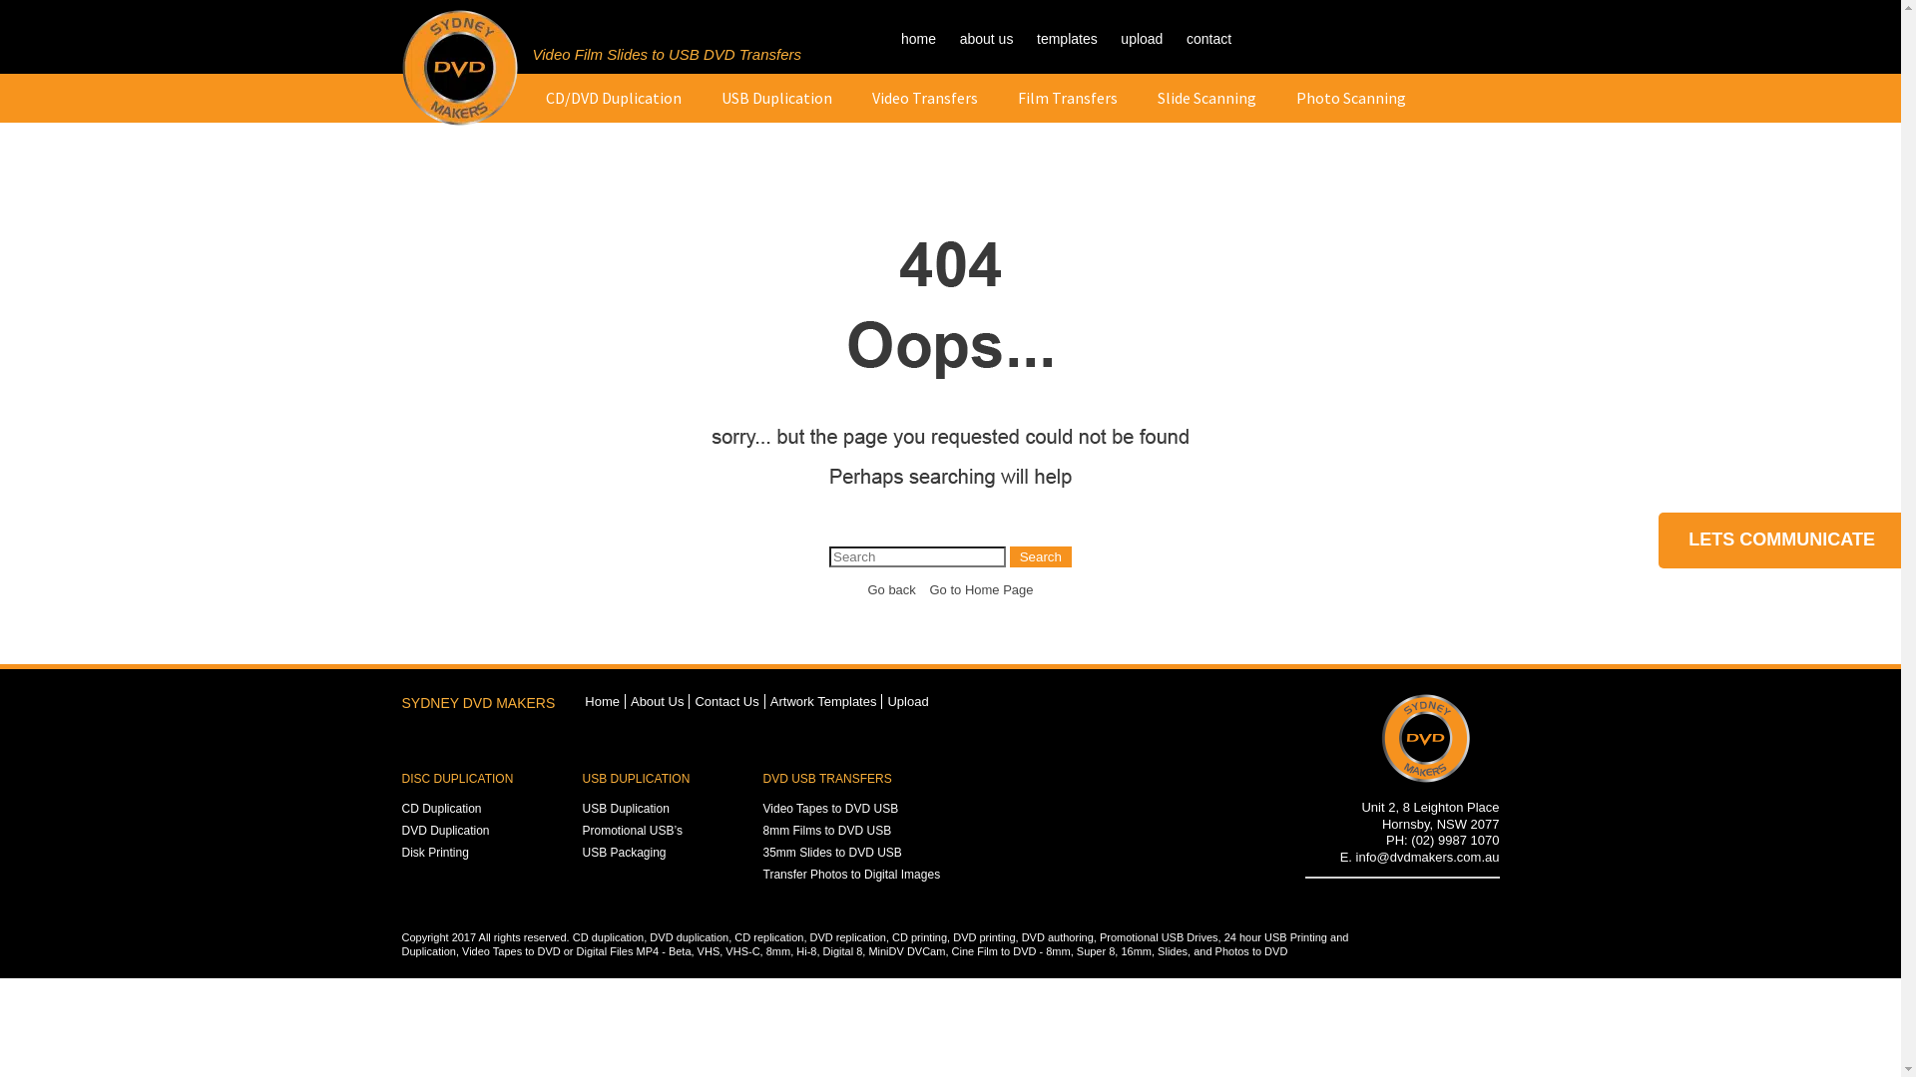  Describe the element at coordinates (891, 590) in the screenshot. I see `Go back` at that location.